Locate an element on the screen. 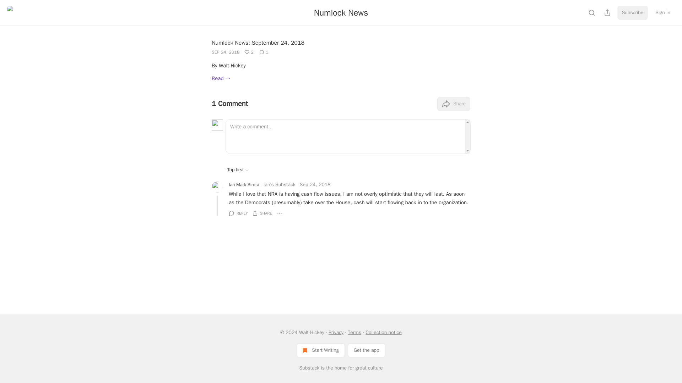  1 is located at coordinates (264, 52).